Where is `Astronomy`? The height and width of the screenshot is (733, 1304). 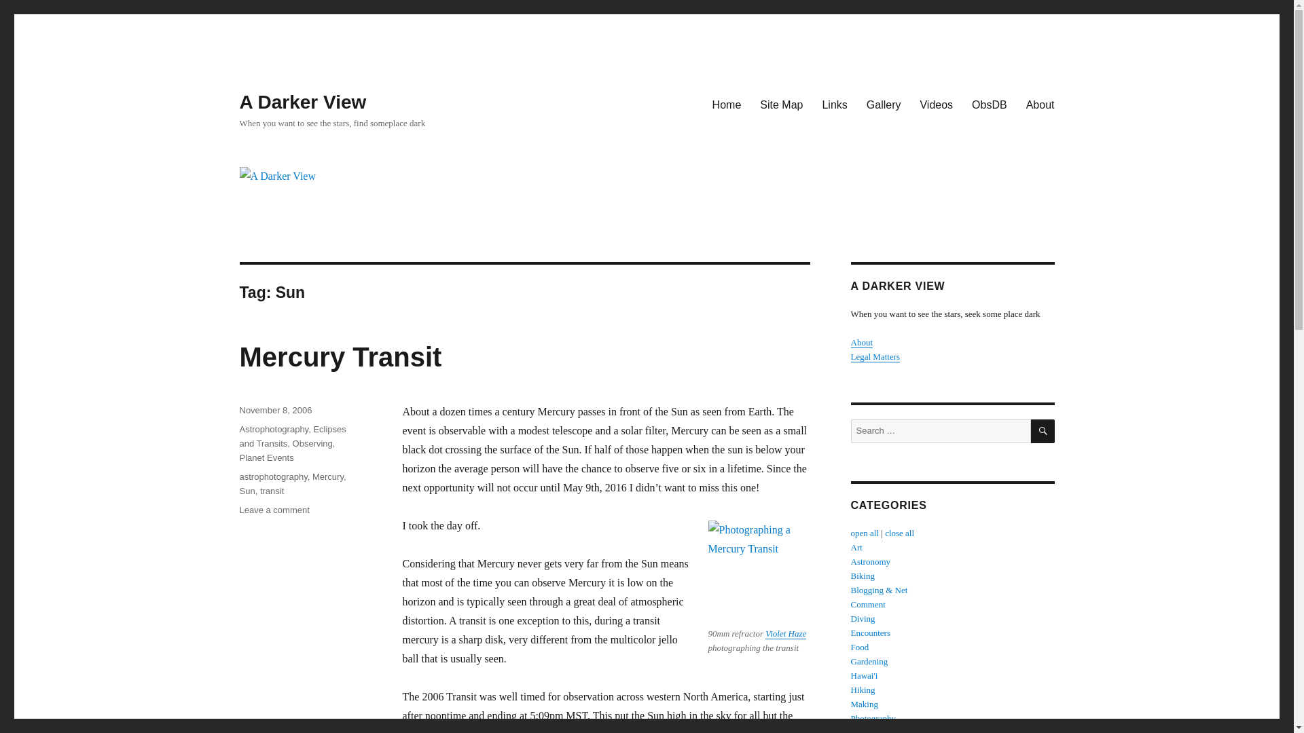 Astronomy is located at coordinates (870, 561).